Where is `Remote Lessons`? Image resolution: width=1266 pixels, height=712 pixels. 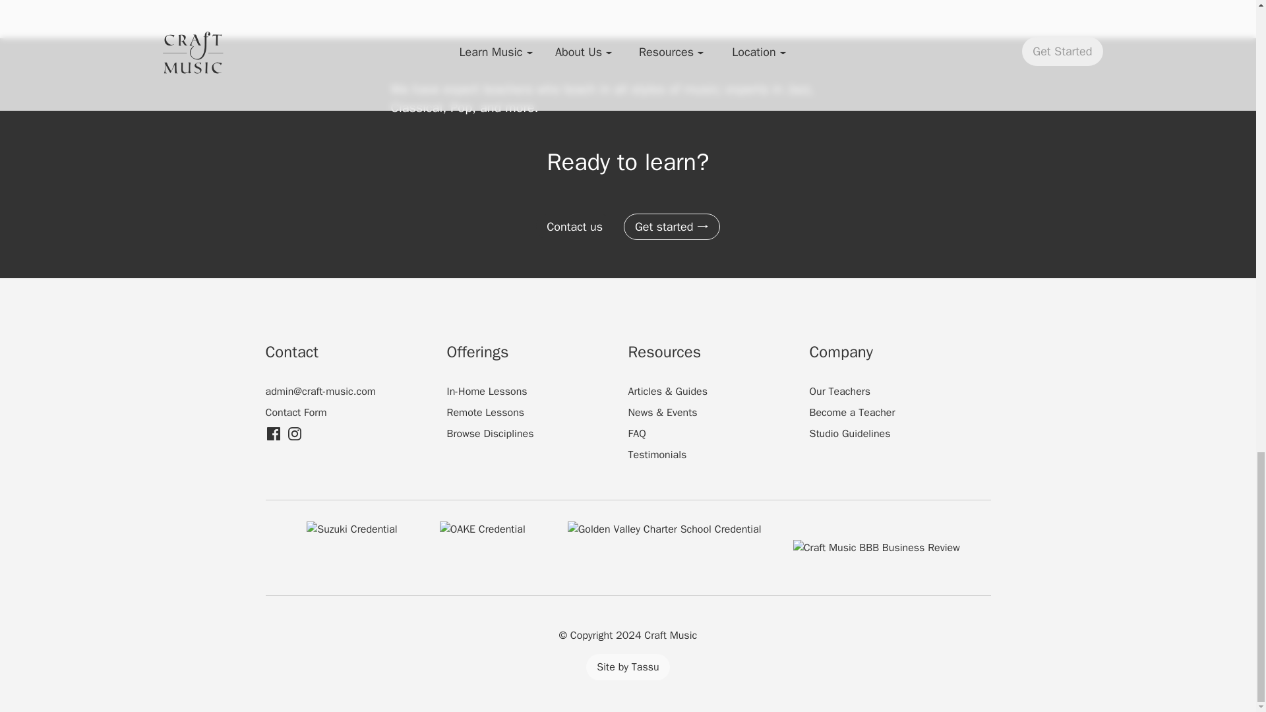 Remote Lessons is located at coordinates (485, 413).